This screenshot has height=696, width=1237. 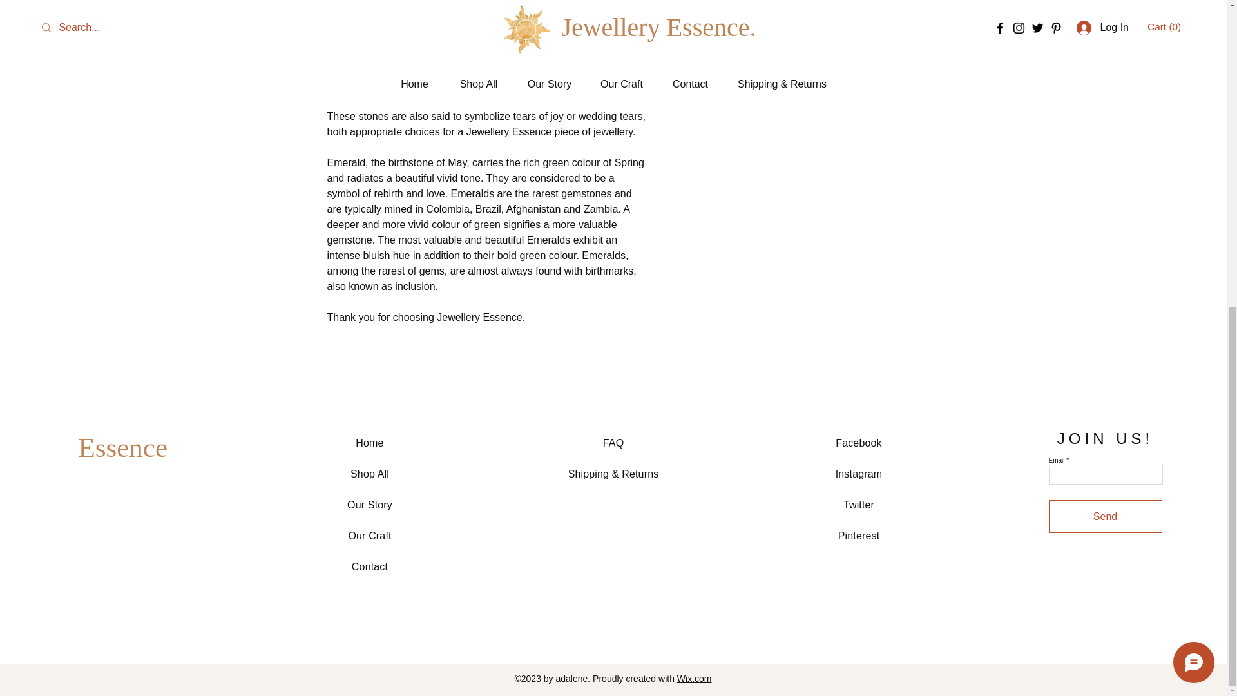 I want to click on Home, so click(x=370, y=443).